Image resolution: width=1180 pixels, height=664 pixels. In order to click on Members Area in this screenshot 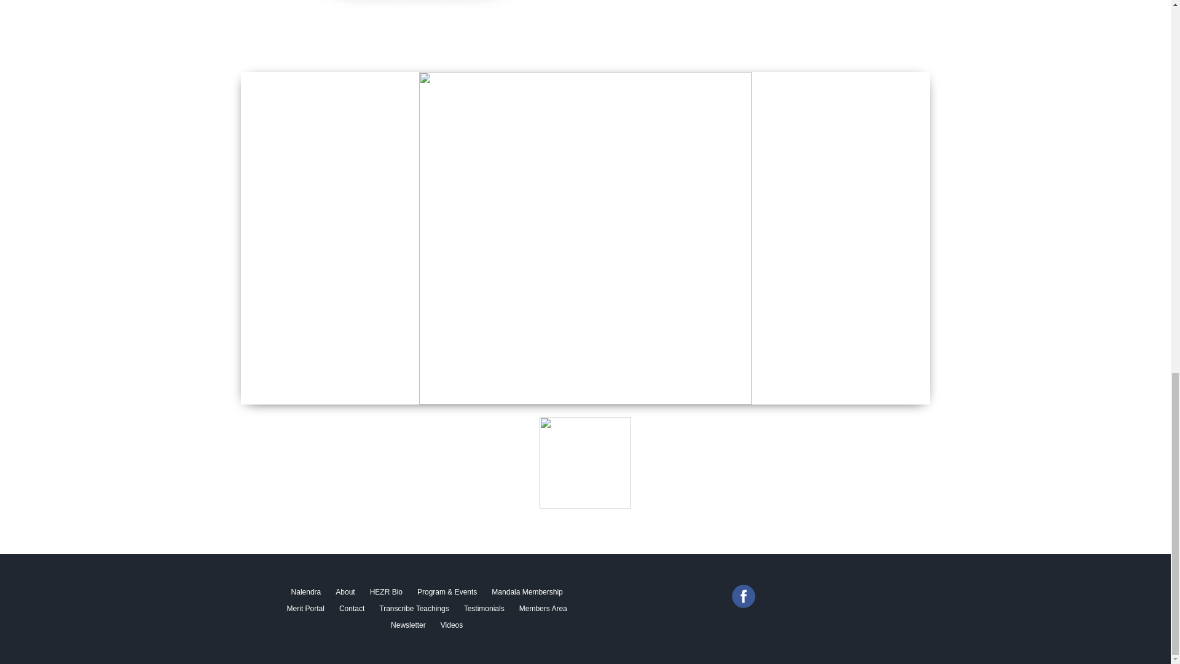, I will do `click(543, 609)`.